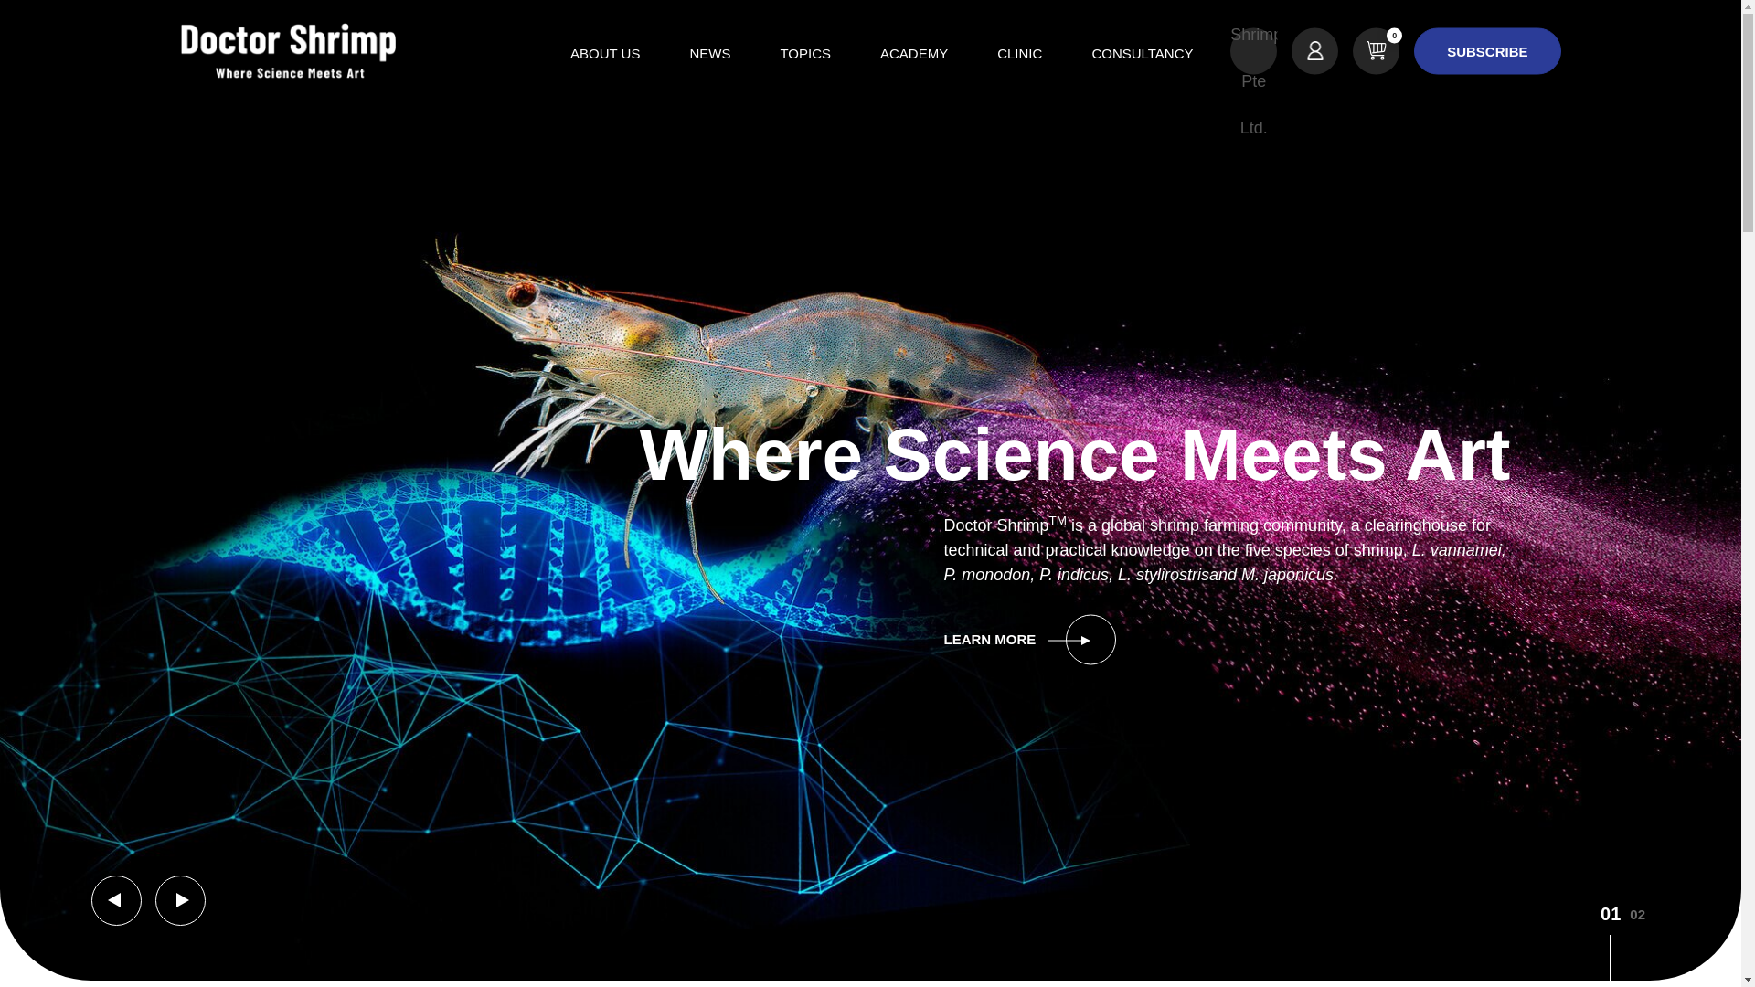  Describe the element at coordinates (1141, 53) in the screenshot. I see `CONSULTANCY` at that location.